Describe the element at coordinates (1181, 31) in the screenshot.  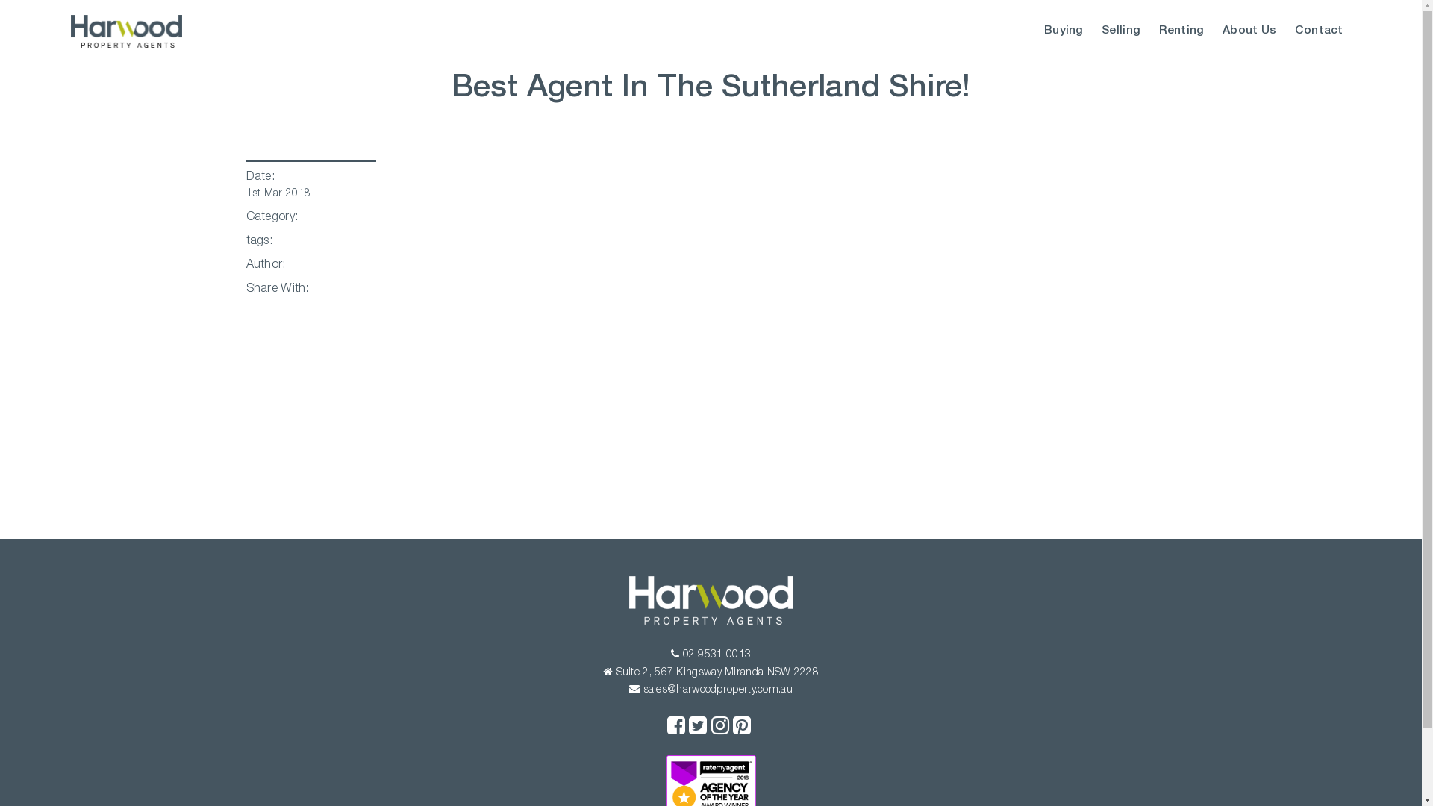
I see `Renting` at that location.